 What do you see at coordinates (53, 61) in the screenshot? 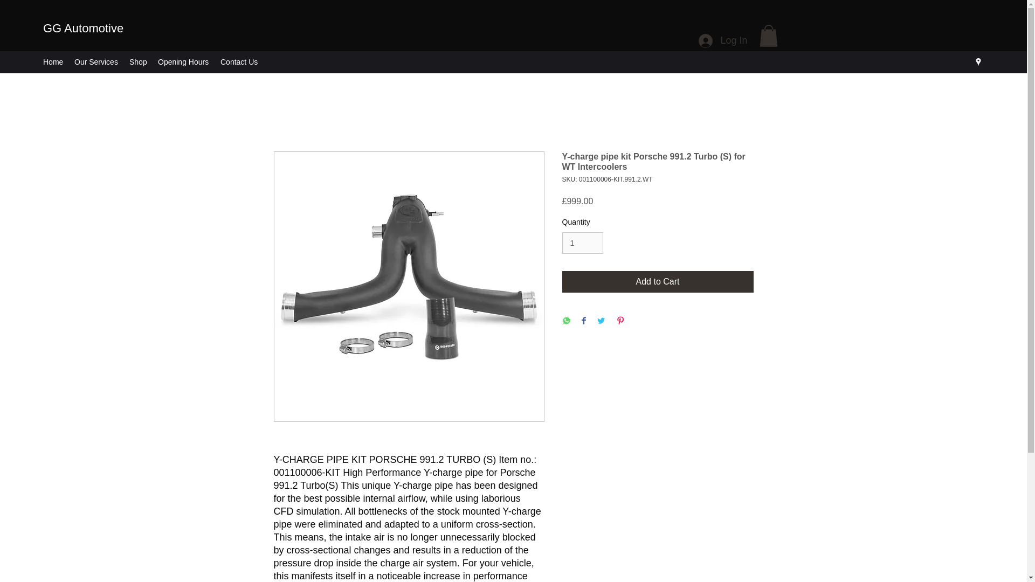
I see `Home` at bounding box center [53, 61].